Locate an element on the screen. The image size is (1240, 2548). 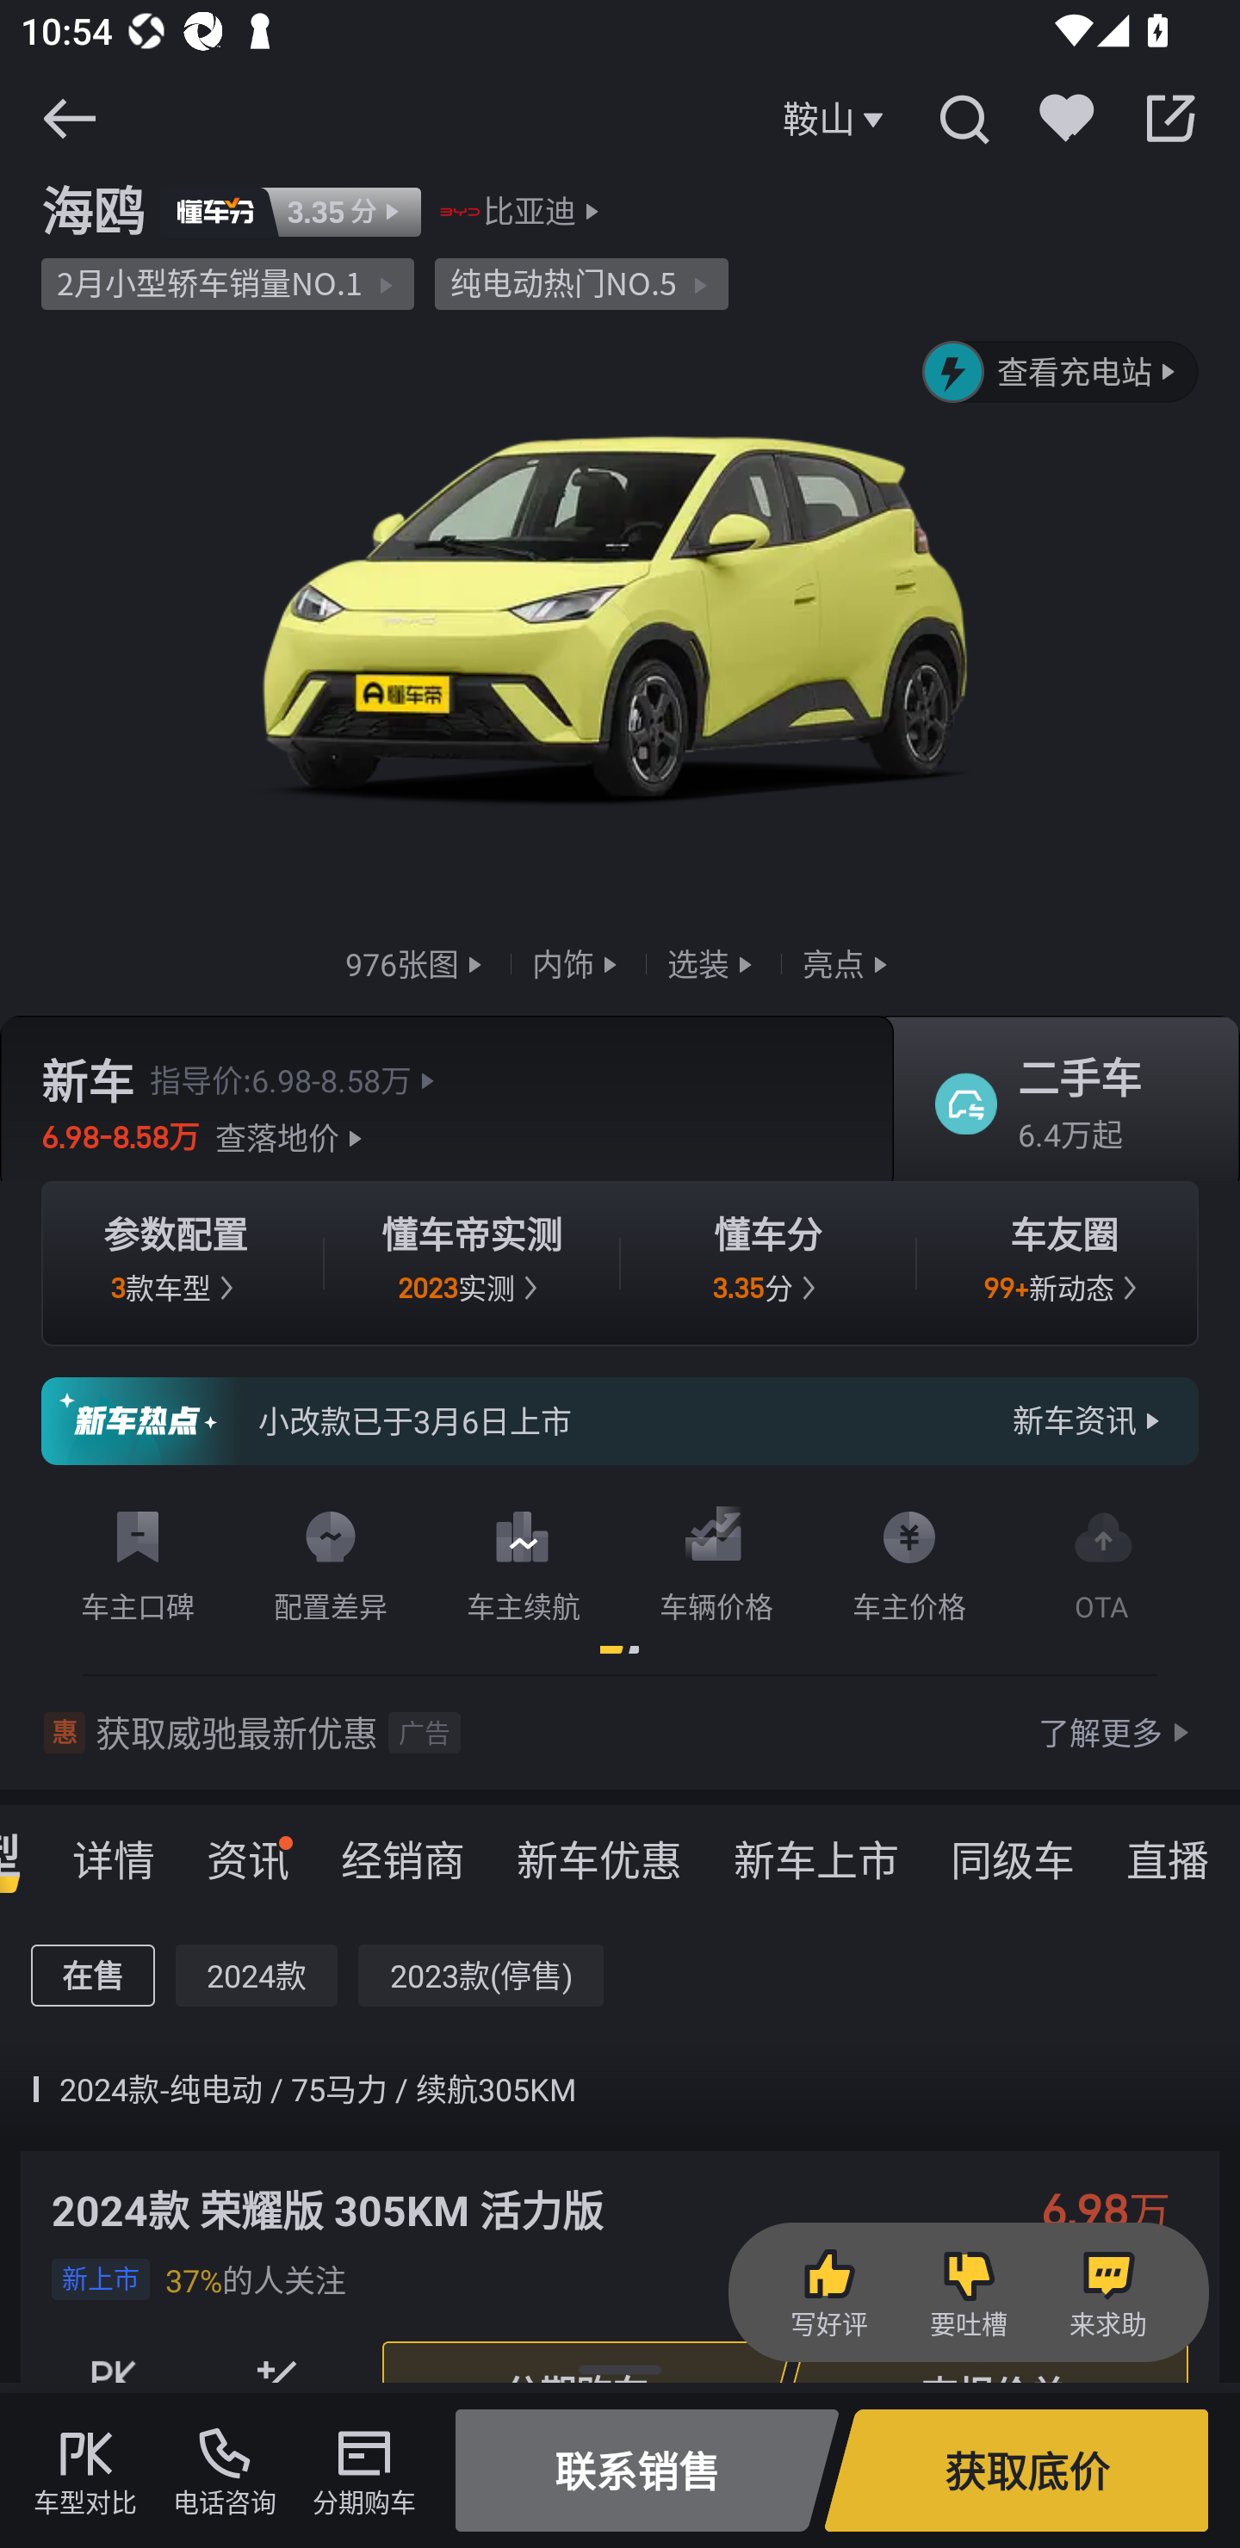
配置差异 is located at coordinates (331, 1560).